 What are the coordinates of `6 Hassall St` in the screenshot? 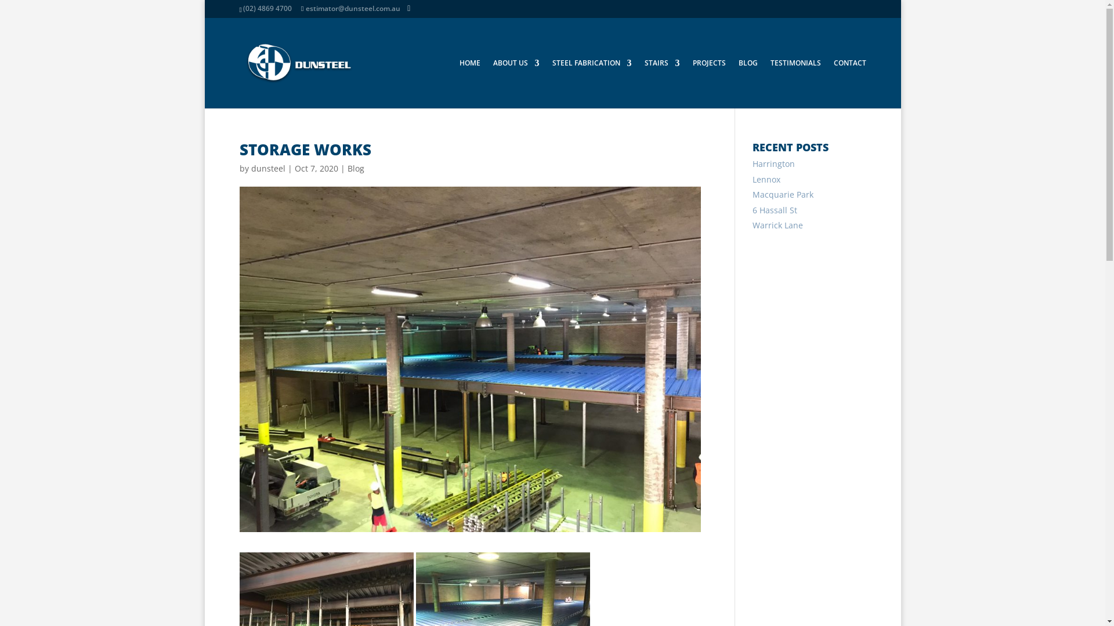 It's located at (775, 210).